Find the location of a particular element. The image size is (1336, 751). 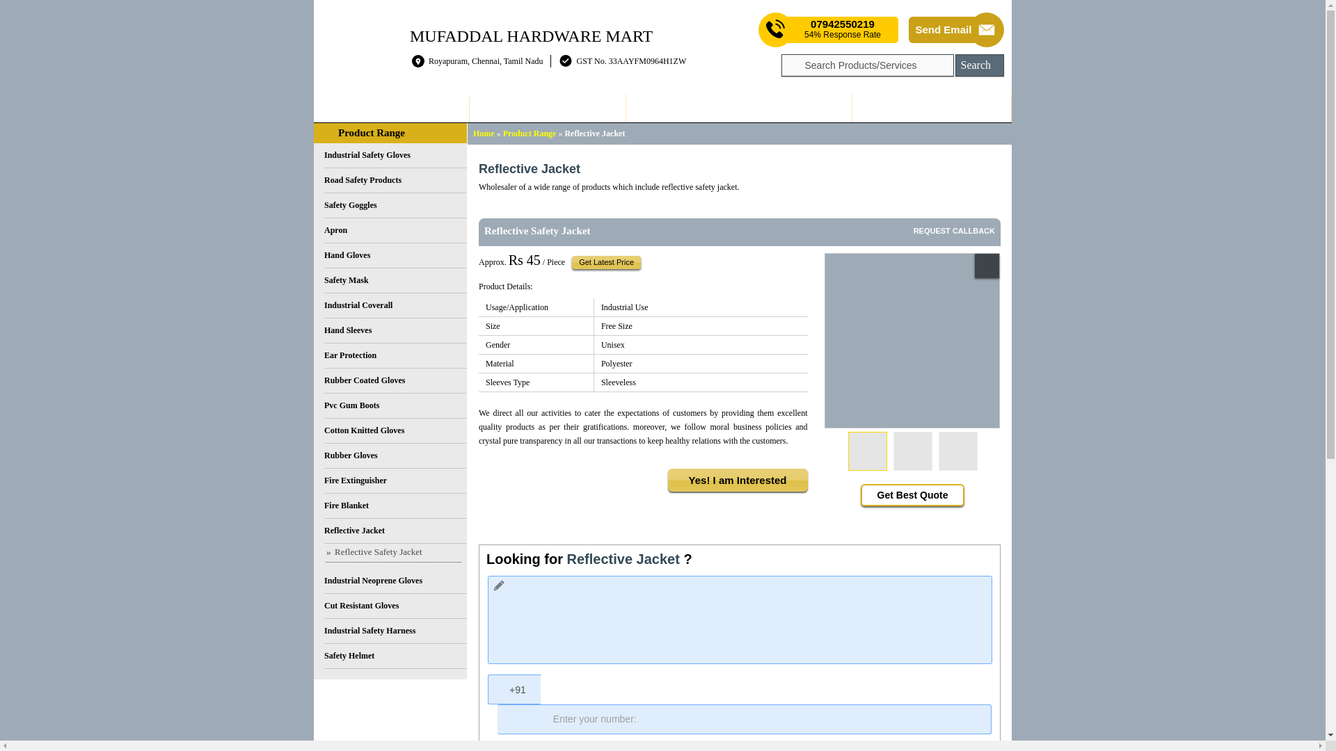

Home is located at coordinates (483, 133).